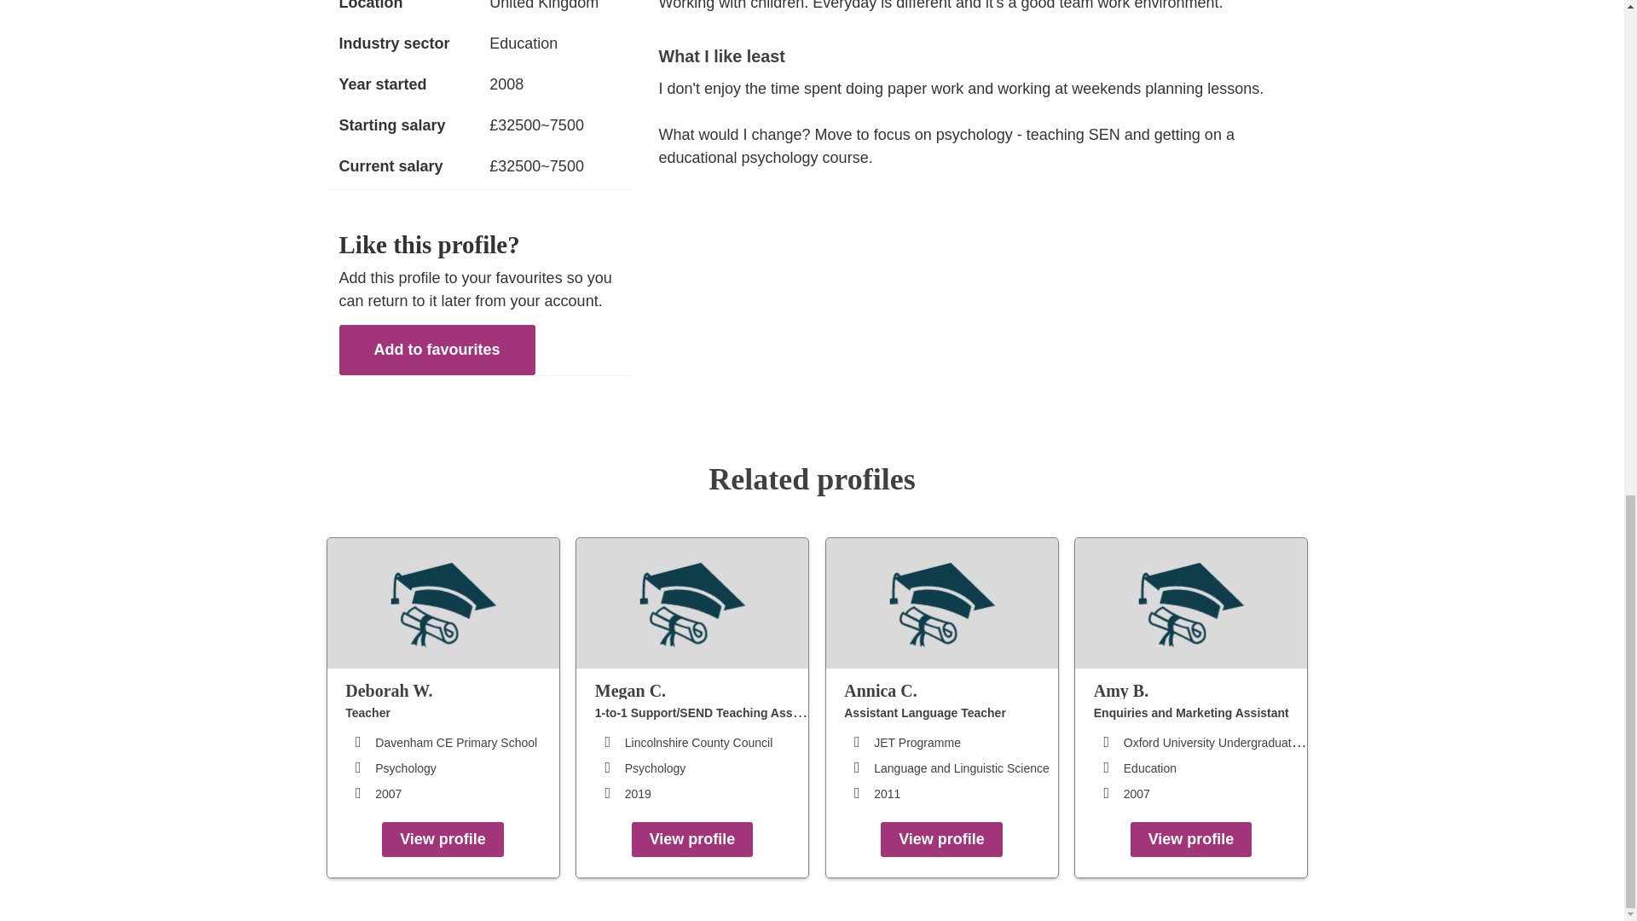  Describe the element at coordinates (1191, 839) in the screenshot. I see `View profile` at that location.